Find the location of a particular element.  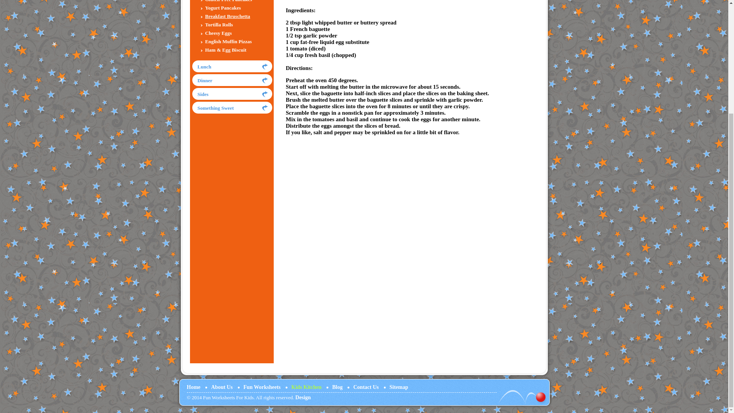

Yogurt Pancakes is located at coordinates (222, 8).